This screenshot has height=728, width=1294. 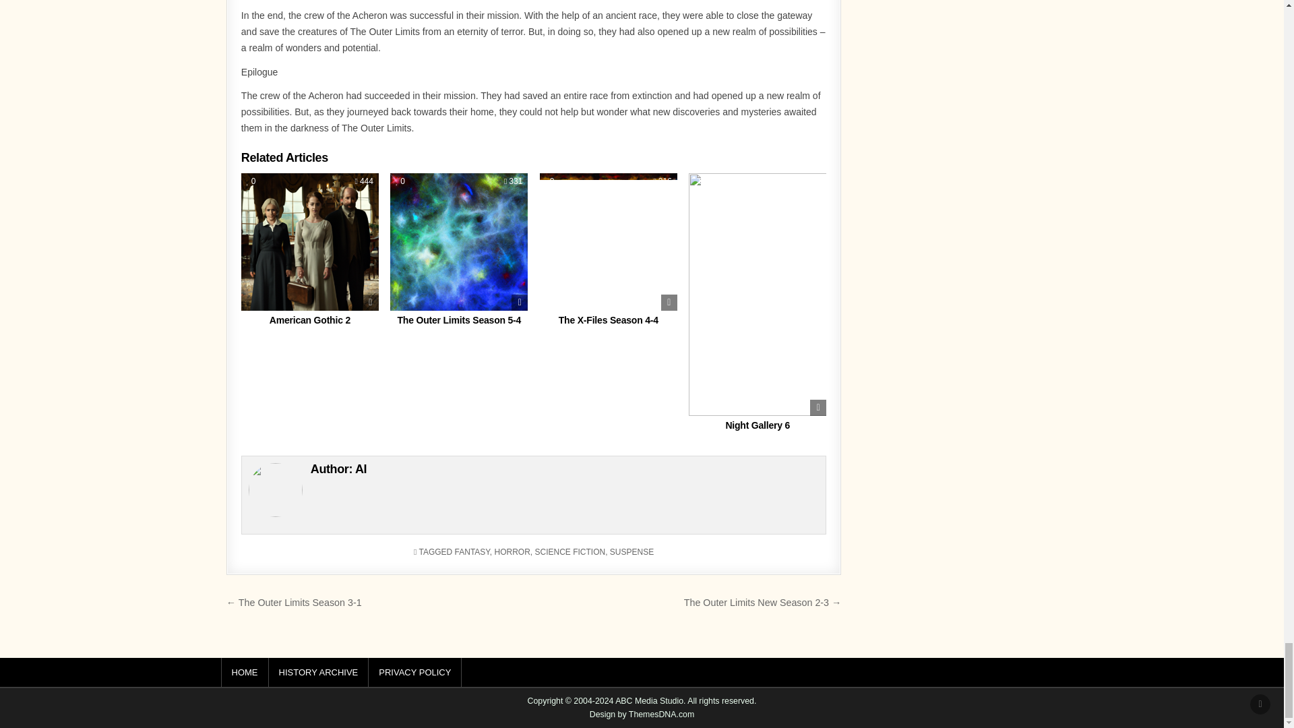 What do you see at coordinates (550, 181) in the screenshot?
I see `0` at bounding box center [550, 181].